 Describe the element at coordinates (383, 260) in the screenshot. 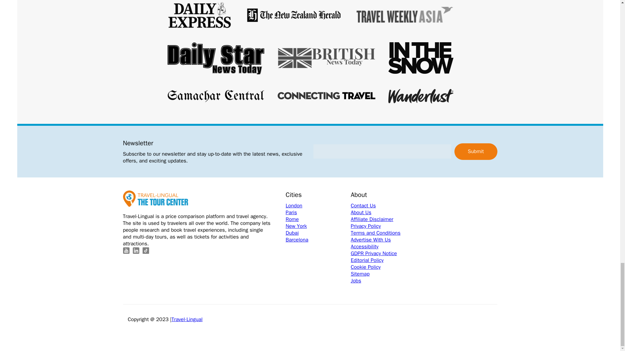

I see `Editorial Policy` at that location.